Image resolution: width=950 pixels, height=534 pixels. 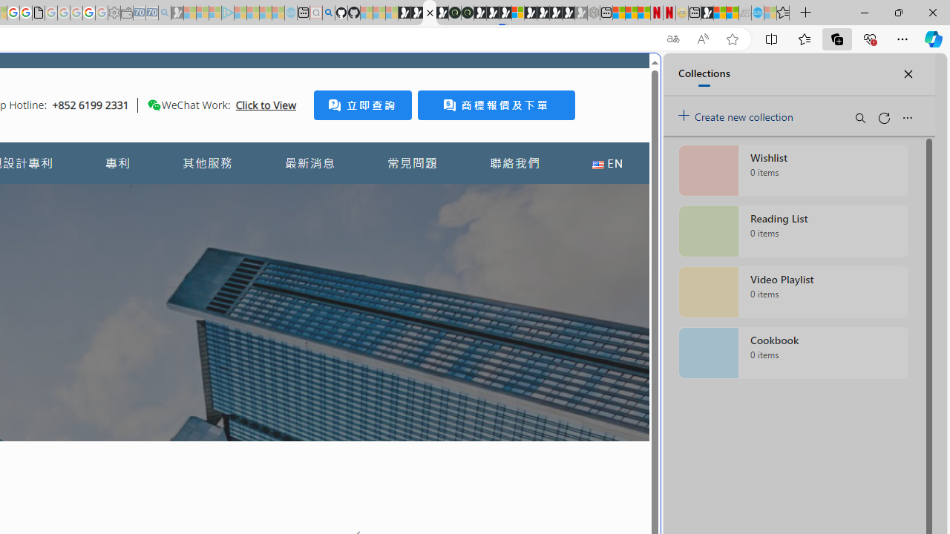 What do you see at coordinates (310, 197) in the screenshot?
I see `Frequently visited` at bounding box center [310, 197].